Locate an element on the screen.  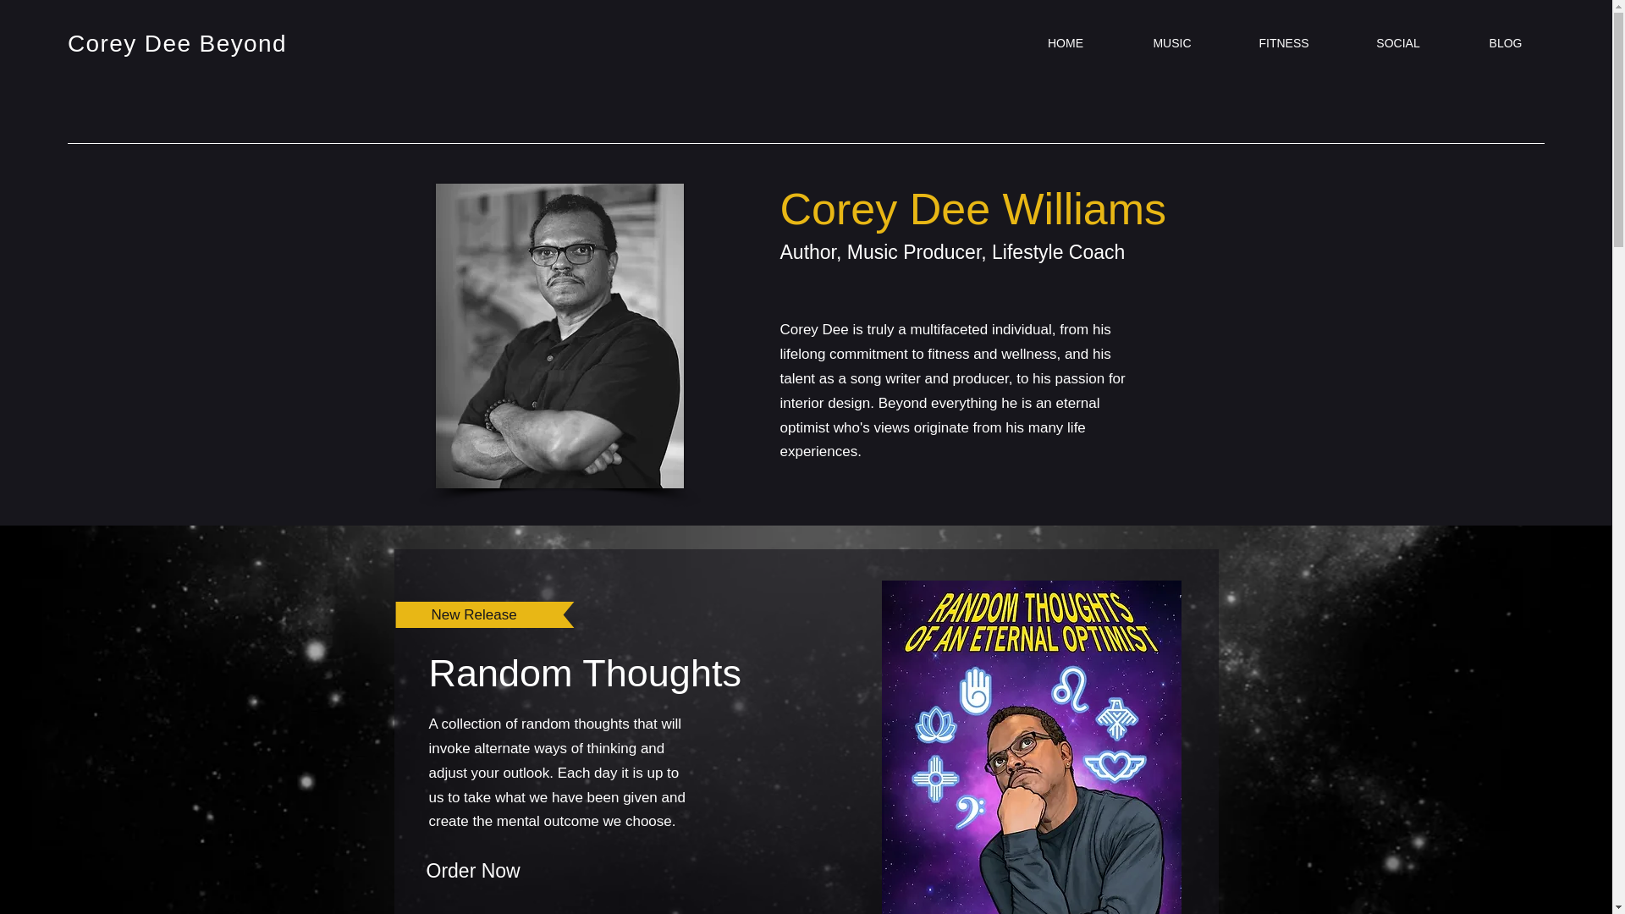
BLOG is located at coordinates (1505, 42).